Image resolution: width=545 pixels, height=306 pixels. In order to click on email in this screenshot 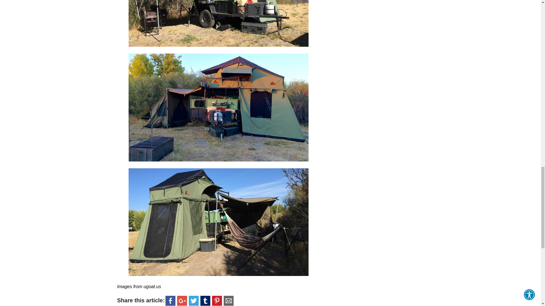, I will do `click(229, 300)`.